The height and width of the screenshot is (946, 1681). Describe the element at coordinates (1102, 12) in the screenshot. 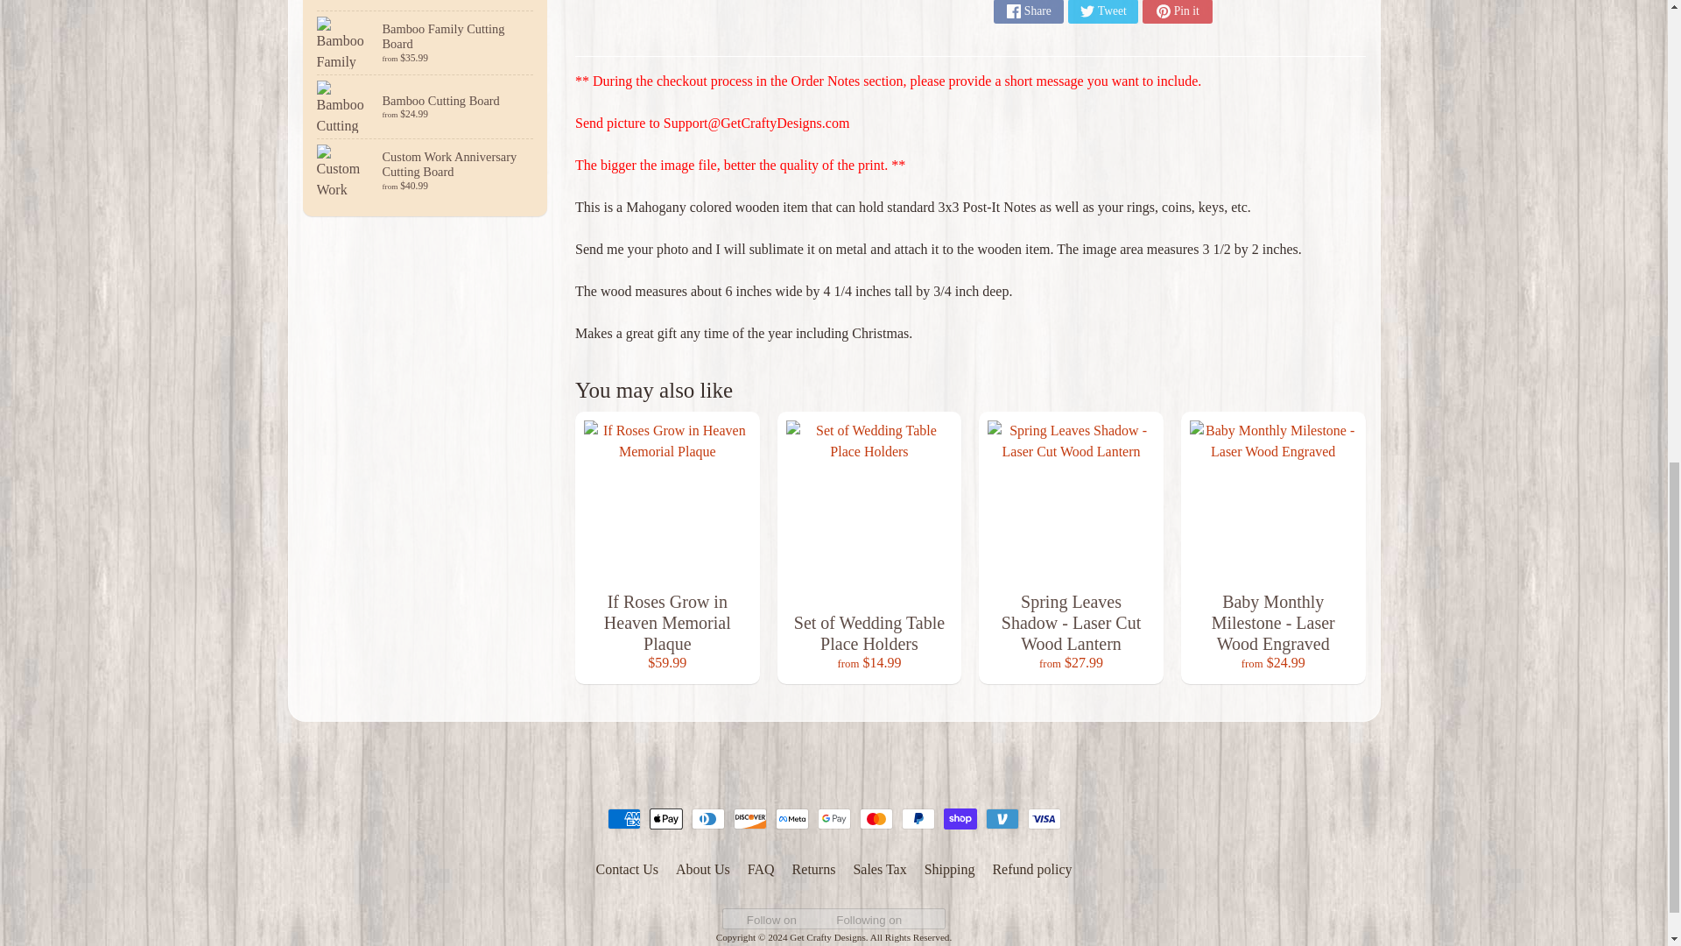

I see `Tweet on Twitter` at that location.